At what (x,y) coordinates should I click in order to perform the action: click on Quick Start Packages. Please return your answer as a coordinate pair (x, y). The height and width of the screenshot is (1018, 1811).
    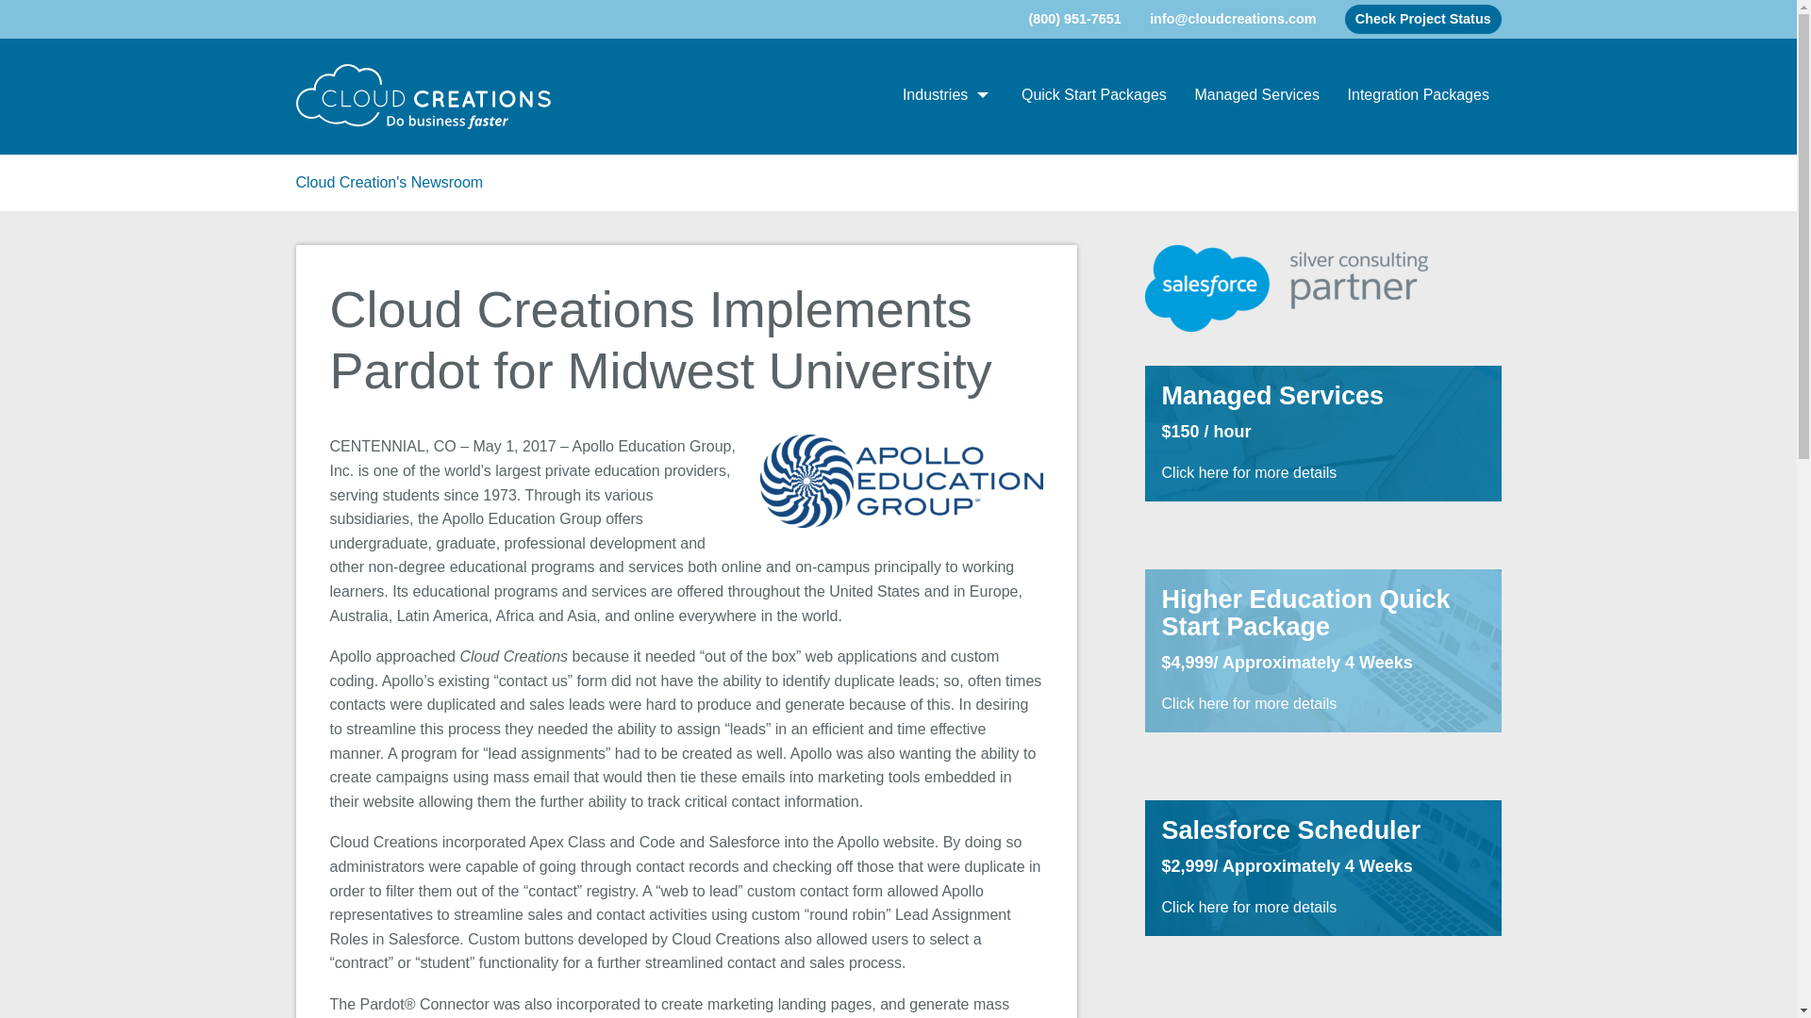
    Looking at the image, I should click on (1093, 96).